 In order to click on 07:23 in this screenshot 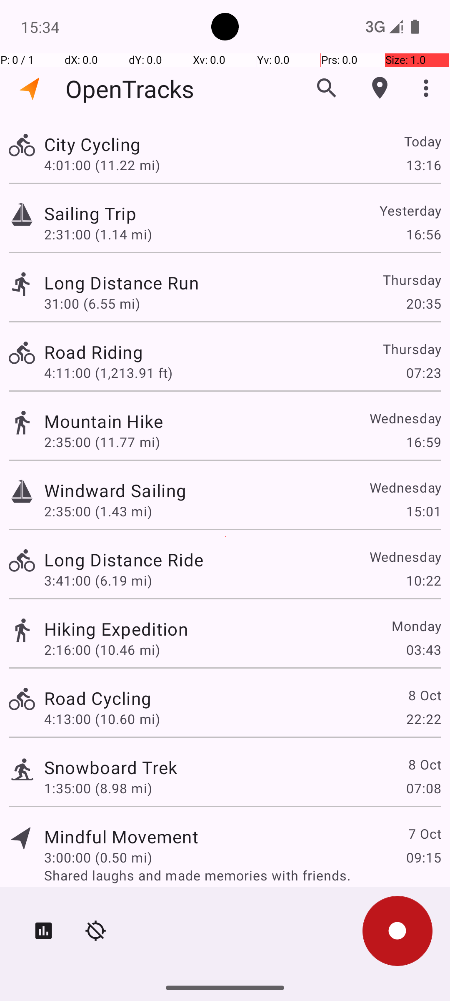, I will do `click(423, 373)`.